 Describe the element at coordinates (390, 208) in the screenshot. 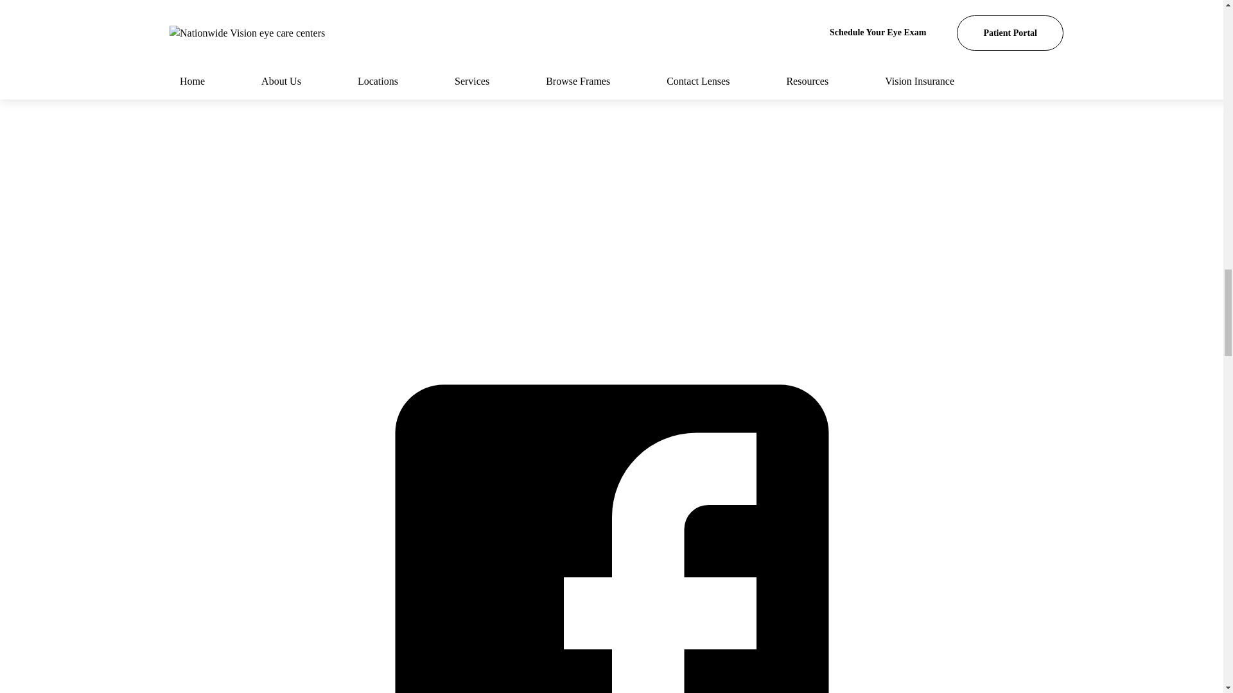

I see `Contact Us` at that location.